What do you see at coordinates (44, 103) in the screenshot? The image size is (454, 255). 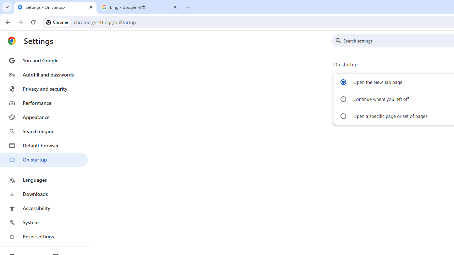 I see `Performance` at bounding box center [44, 103].